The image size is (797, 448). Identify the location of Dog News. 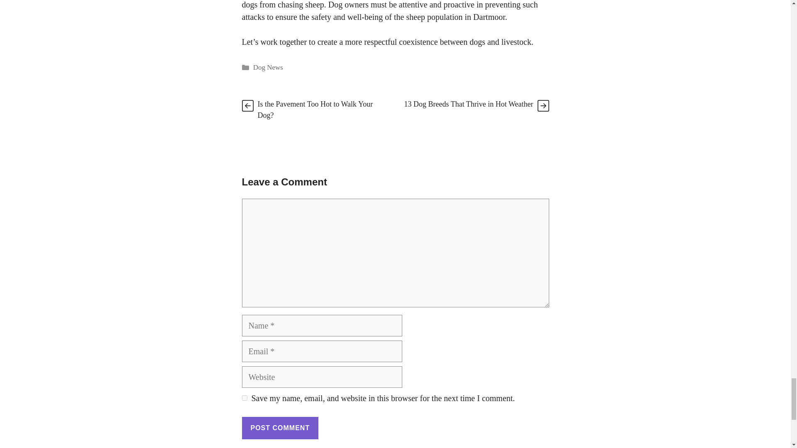
(268, 67).